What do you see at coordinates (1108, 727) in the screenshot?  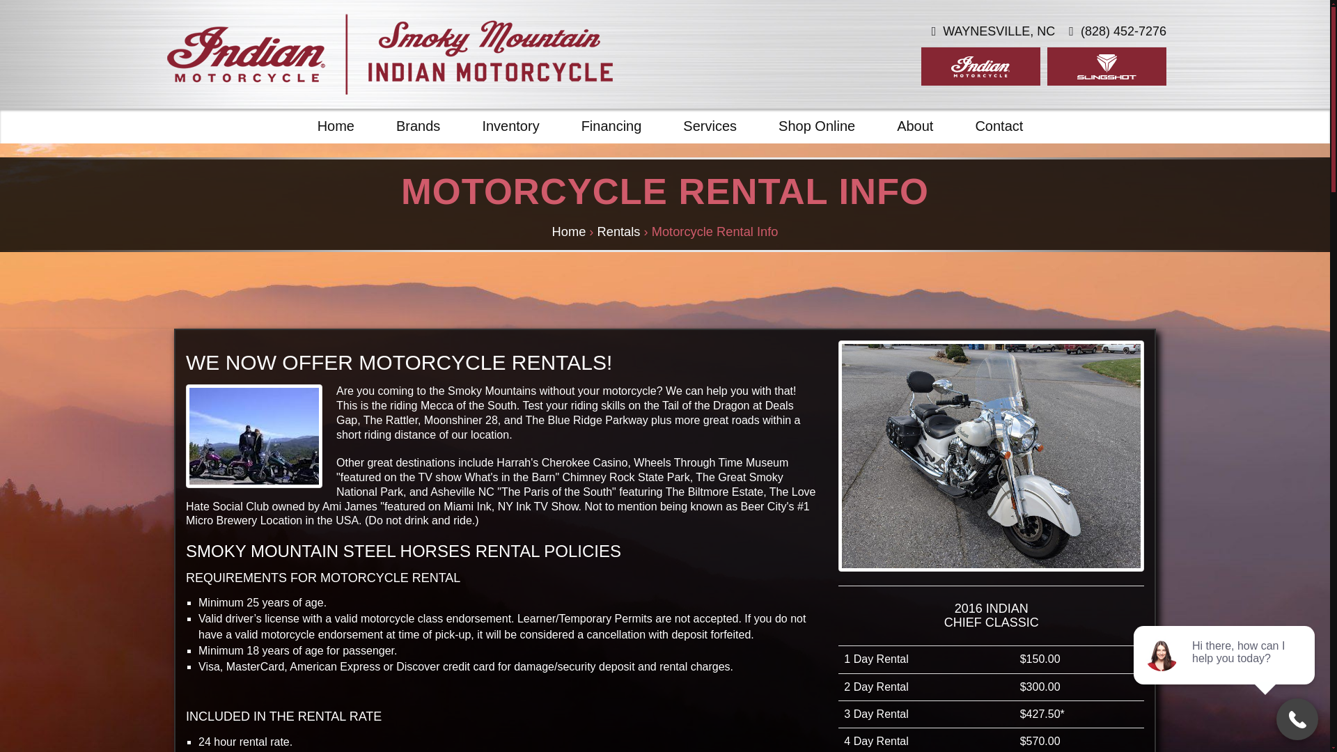 I see `Powered by DX1` at bounding box center [1108, 727].